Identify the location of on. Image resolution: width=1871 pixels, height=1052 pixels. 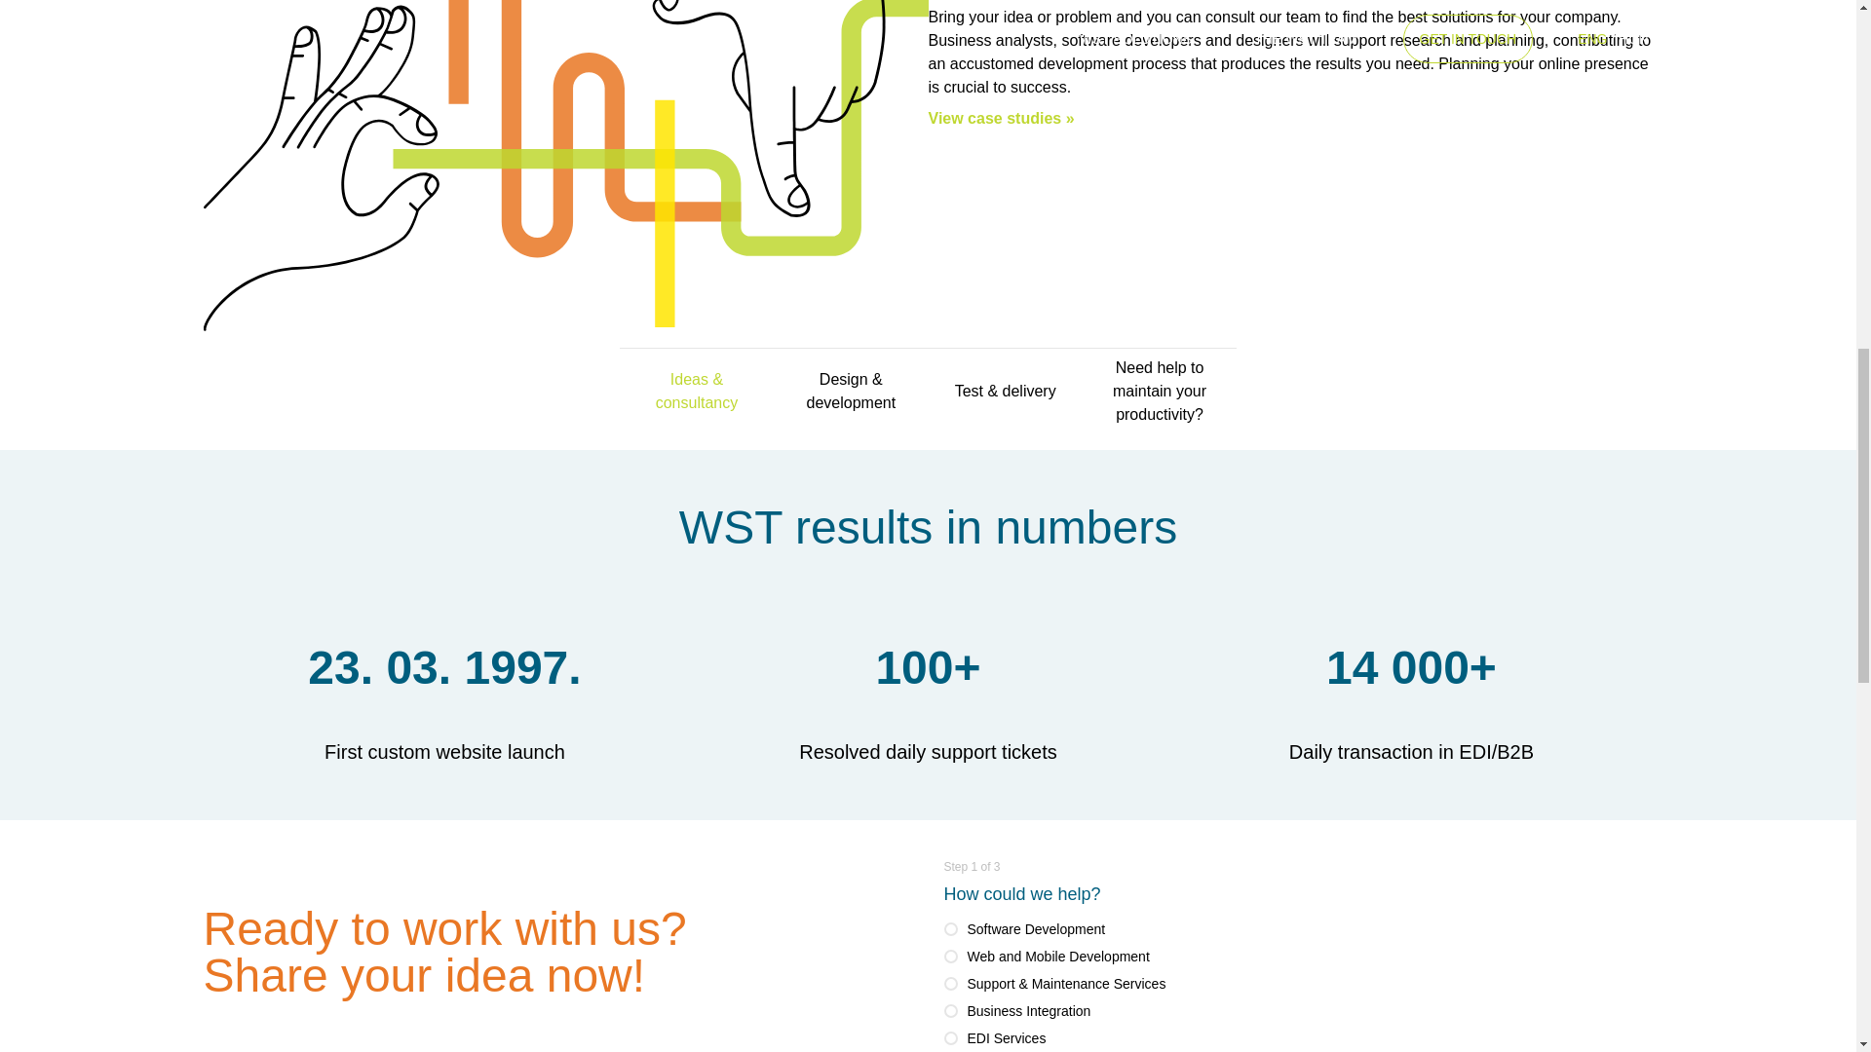
(949, 957).